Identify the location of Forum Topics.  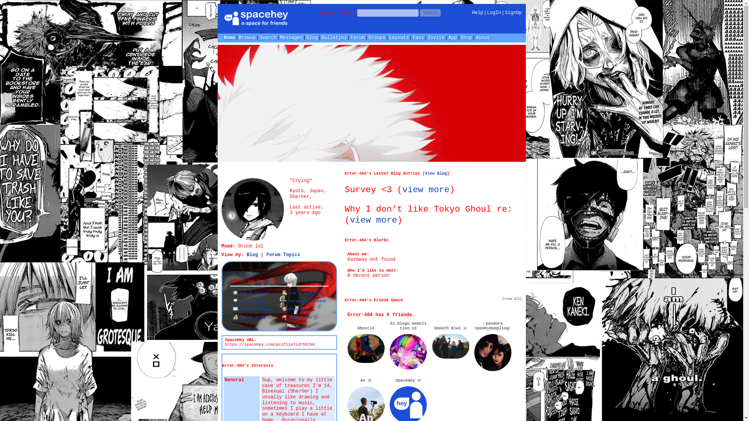
(283, 255).